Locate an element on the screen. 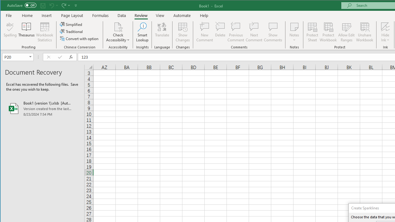 The image size is (395, 222). Simplified is located at coordinates (71, 24).